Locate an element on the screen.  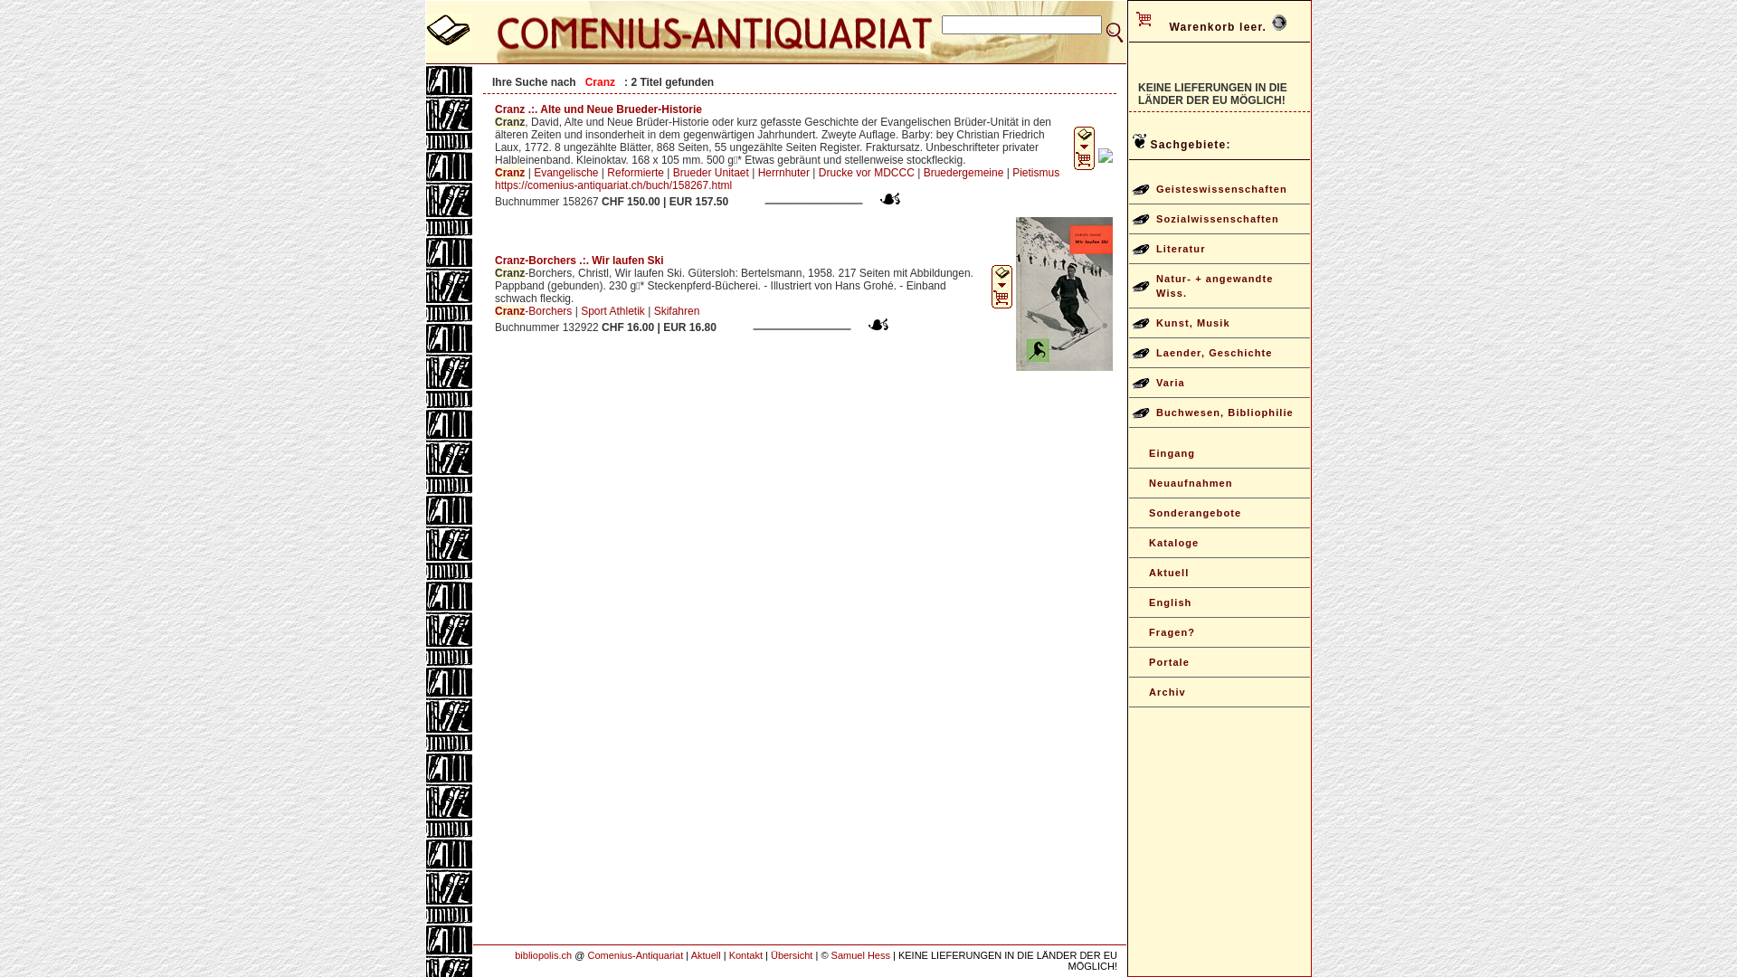
Portale is located at coordinates (1220, 662).